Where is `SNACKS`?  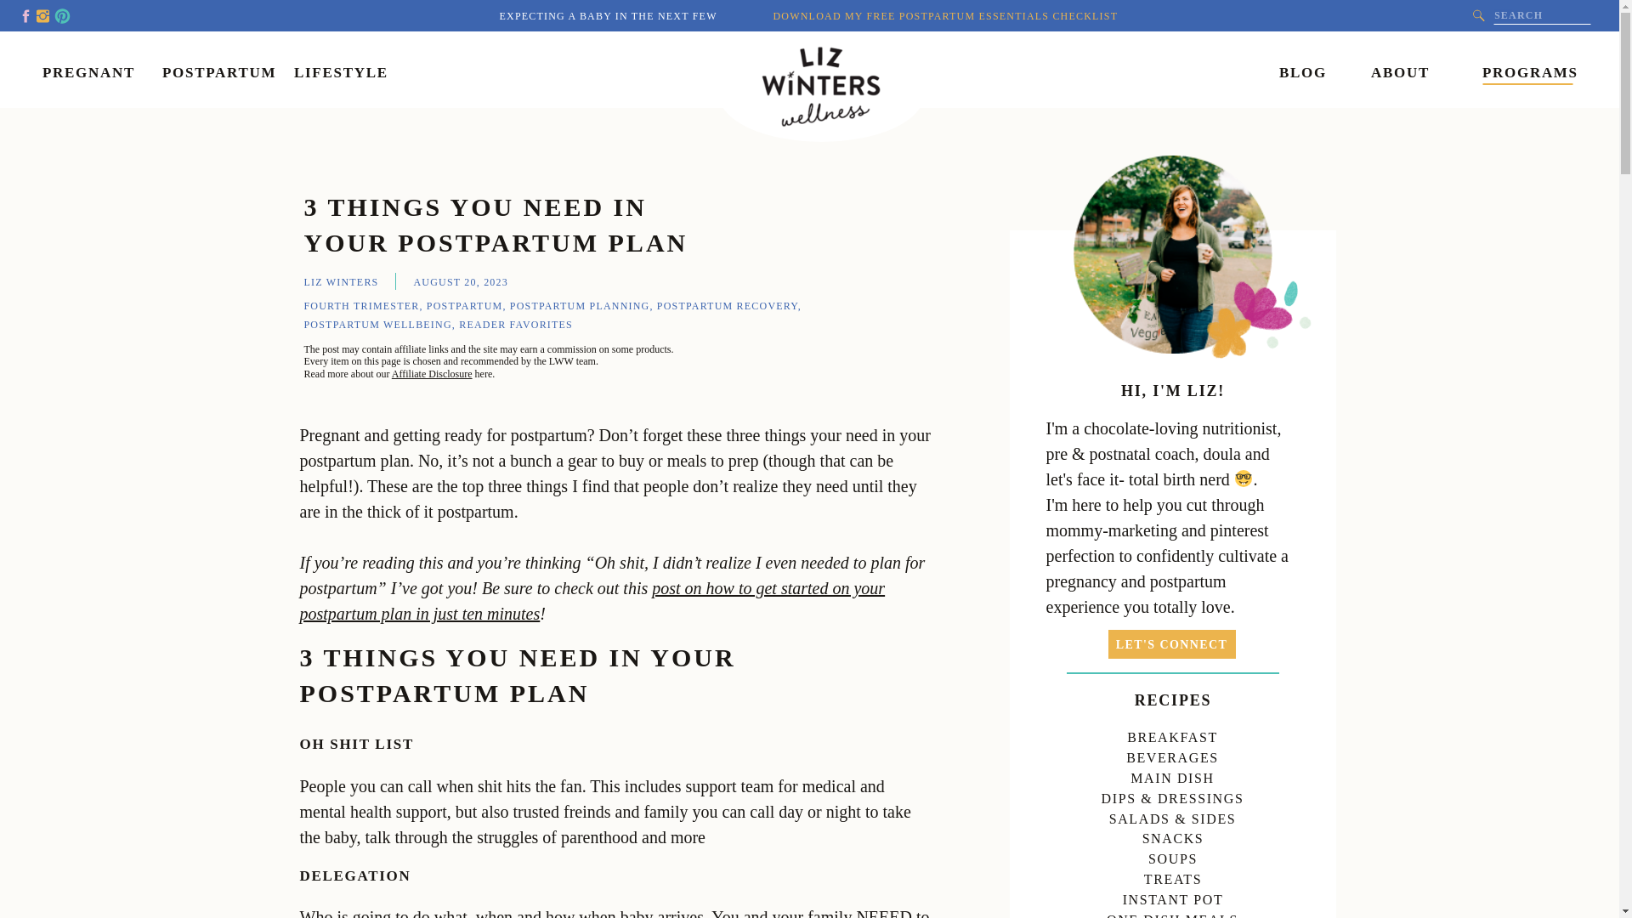
SNACKS is located at coordinates (1172, 835).